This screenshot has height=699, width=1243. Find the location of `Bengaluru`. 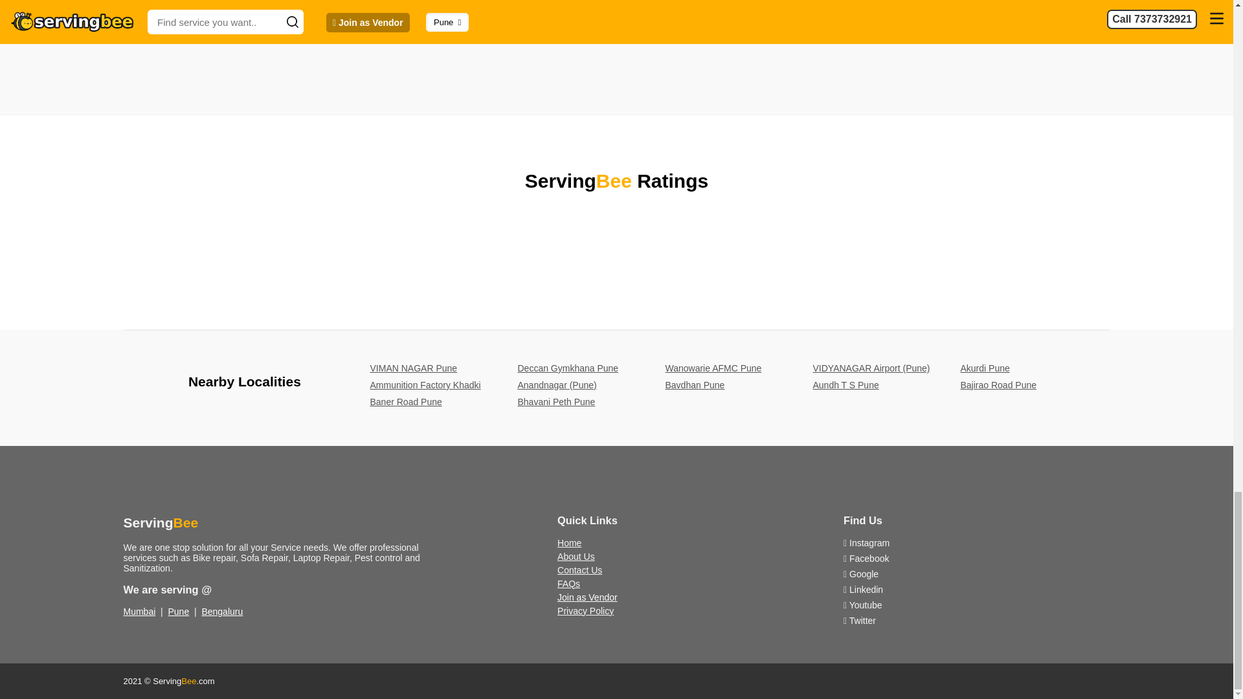

Bengaluru is located at coordinates (221, 611).